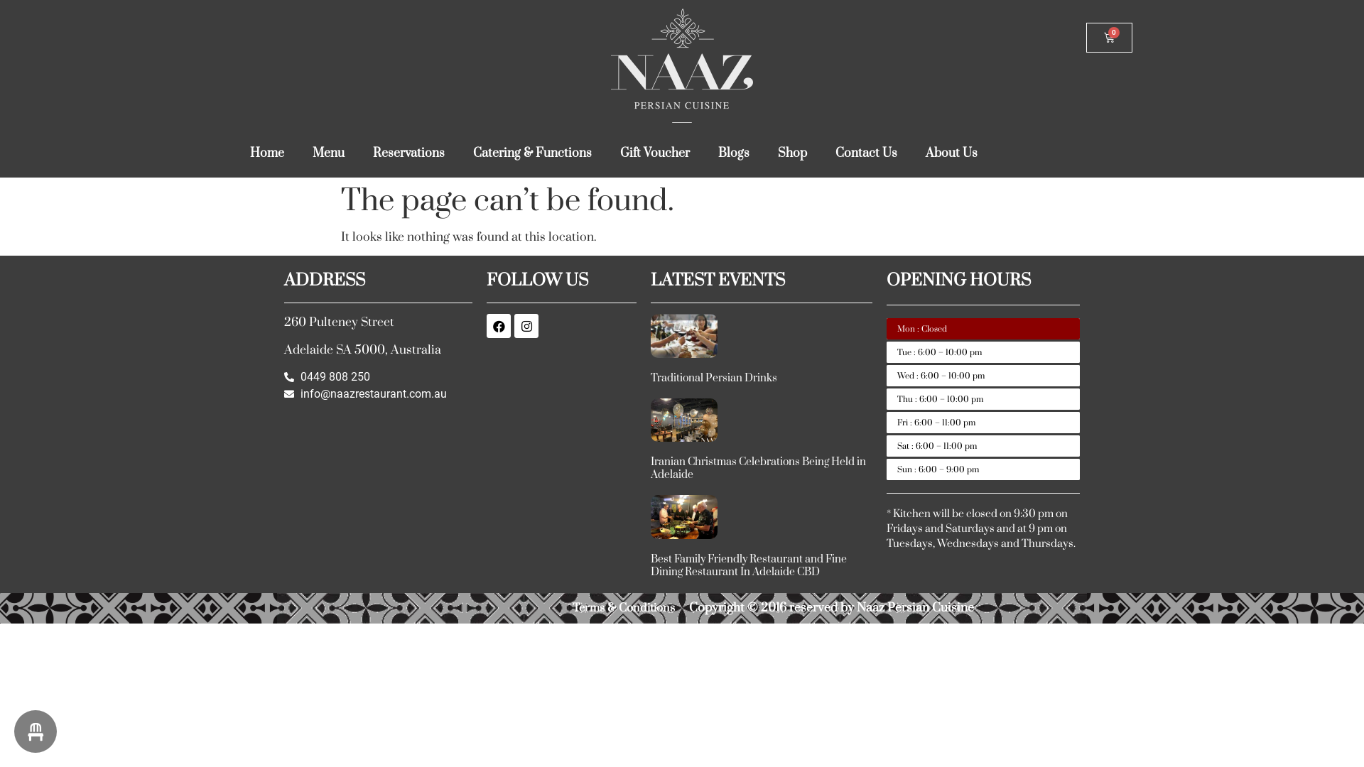 The height and width of the screenshot is (767, 1364). Describe the element at coordinates (759, 469) in the screenshot. I see `Iranian Christmas Celebrations Being Held in Adelaide` at that location.